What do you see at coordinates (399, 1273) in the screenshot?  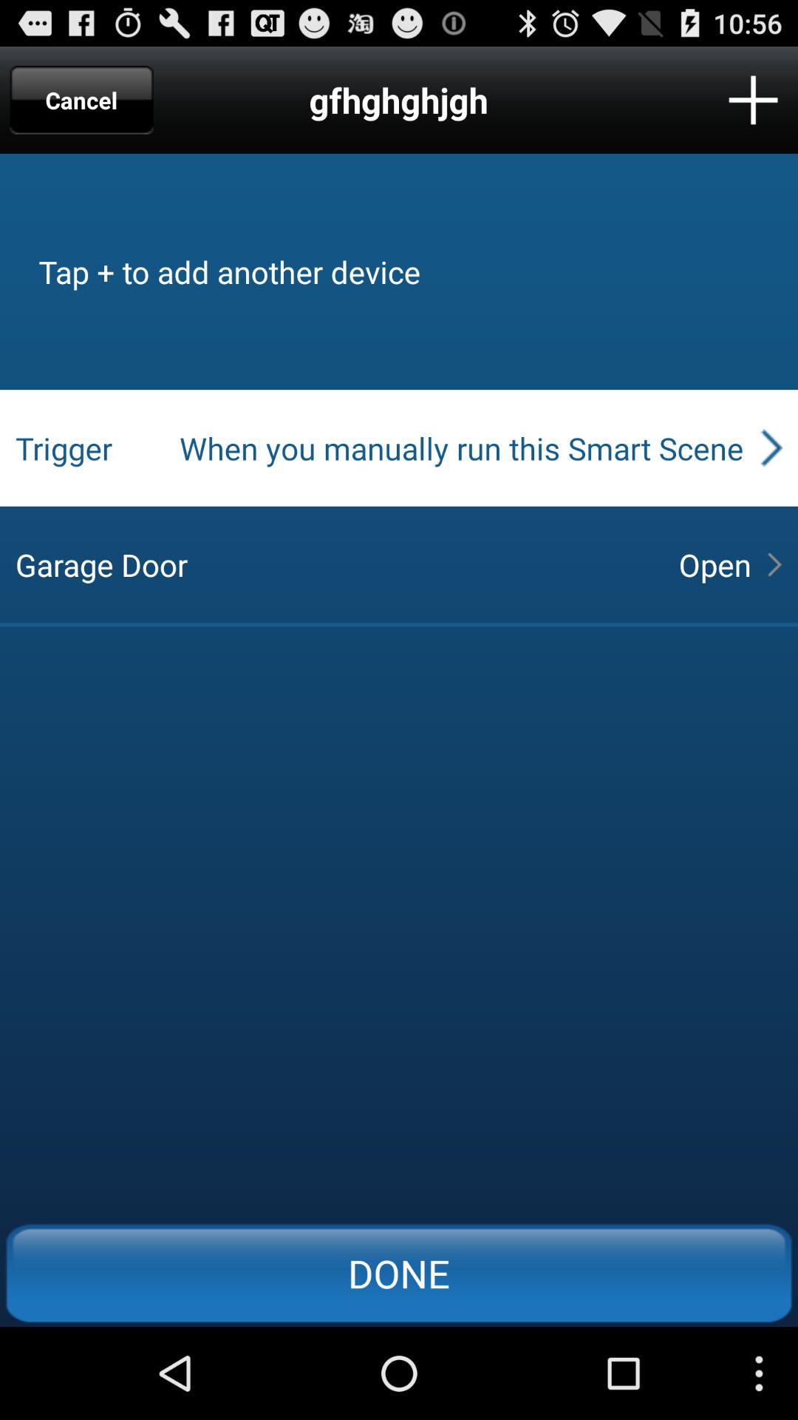 I see `open done button` at bounding box center [399, 1273].